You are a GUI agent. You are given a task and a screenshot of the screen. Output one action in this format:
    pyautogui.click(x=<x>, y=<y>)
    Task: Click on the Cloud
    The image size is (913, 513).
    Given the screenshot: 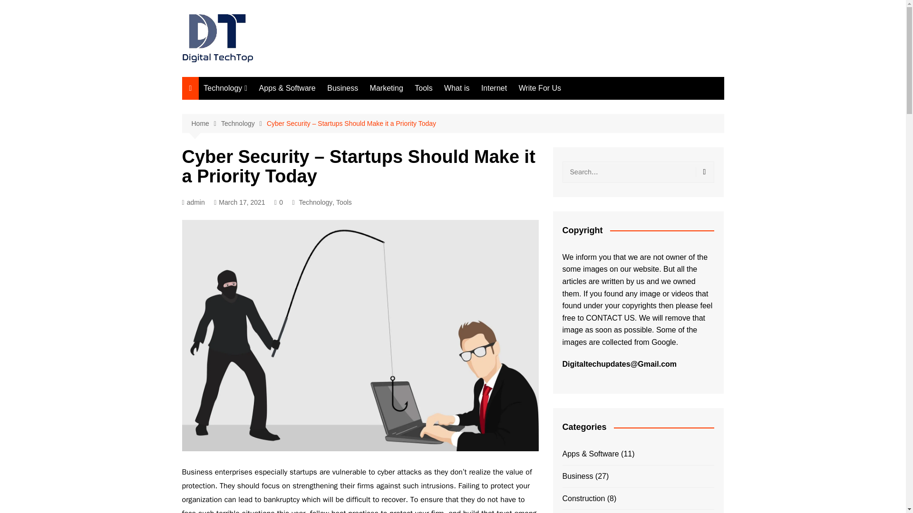 What is the action you would take?
    pyautogui.click(x=251, y=107)
    